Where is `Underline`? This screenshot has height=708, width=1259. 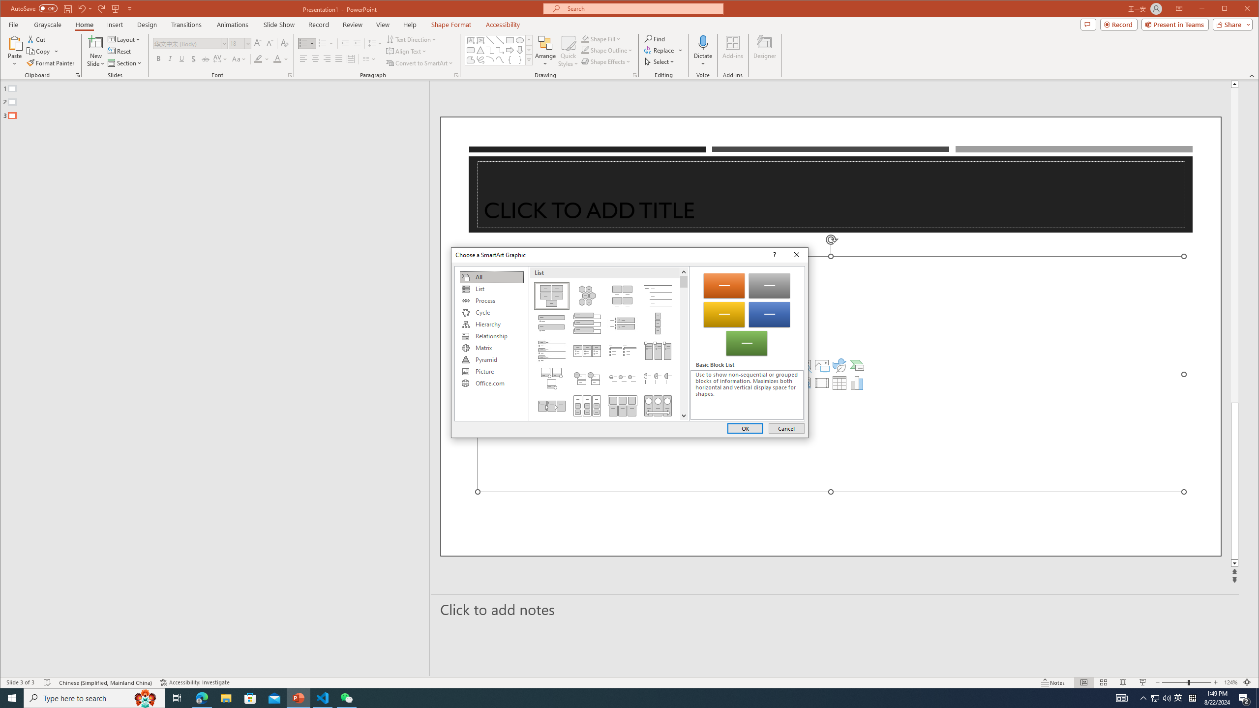
Underline is located at coordinates (182, 59).